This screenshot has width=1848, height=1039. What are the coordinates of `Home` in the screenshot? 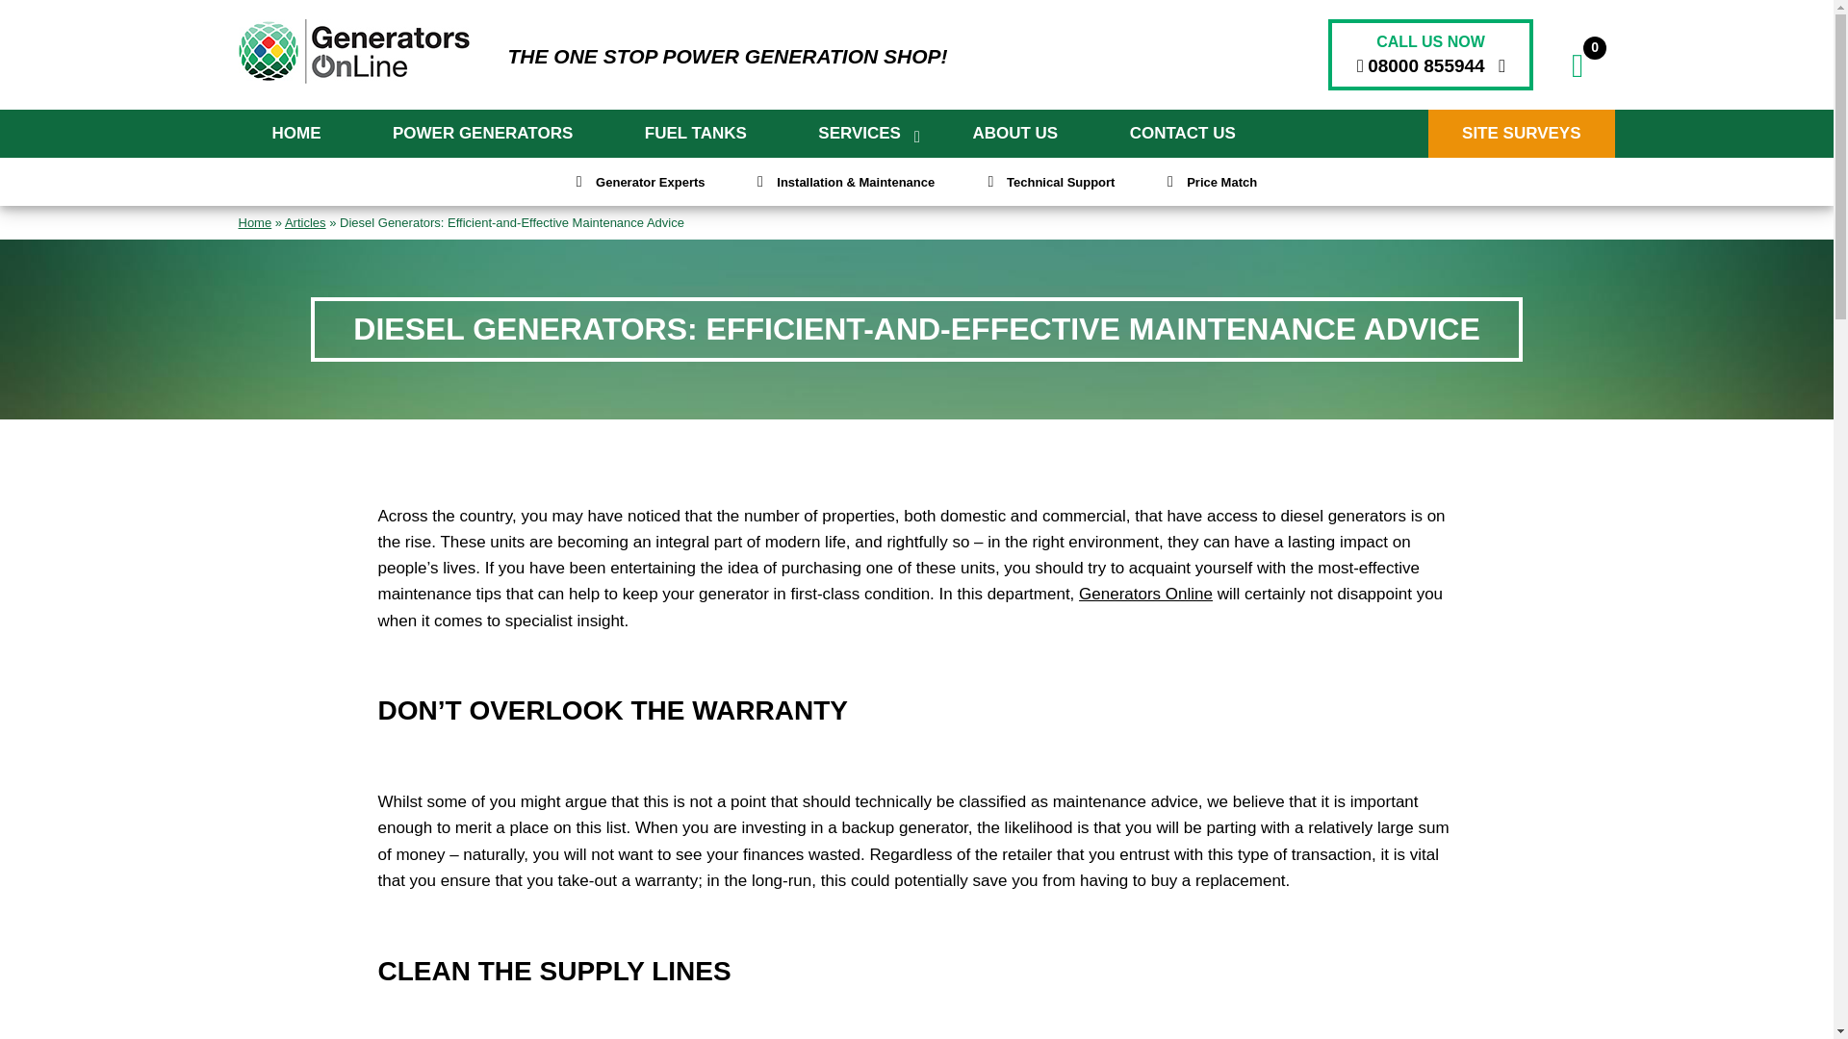 It's located at (254, 221).